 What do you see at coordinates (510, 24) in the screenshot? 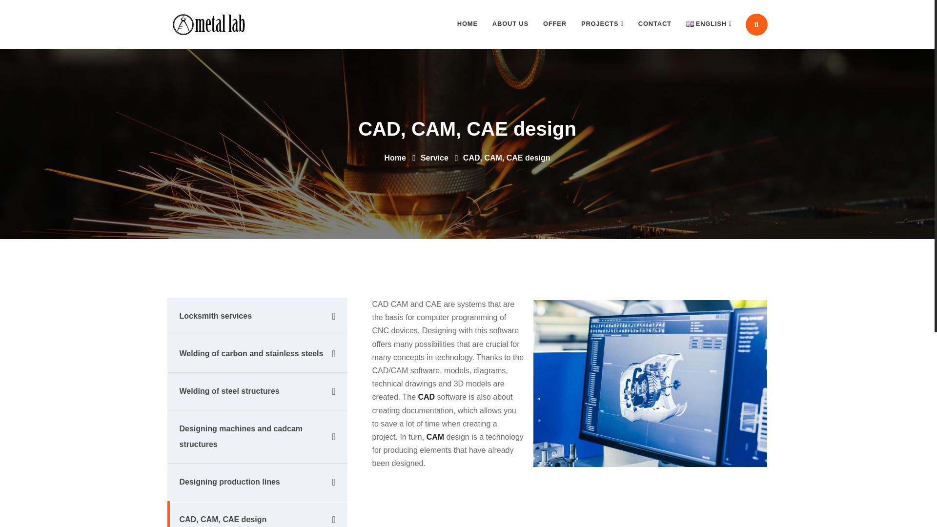
I see `ABOUT US` at bounding box center [510, 24].